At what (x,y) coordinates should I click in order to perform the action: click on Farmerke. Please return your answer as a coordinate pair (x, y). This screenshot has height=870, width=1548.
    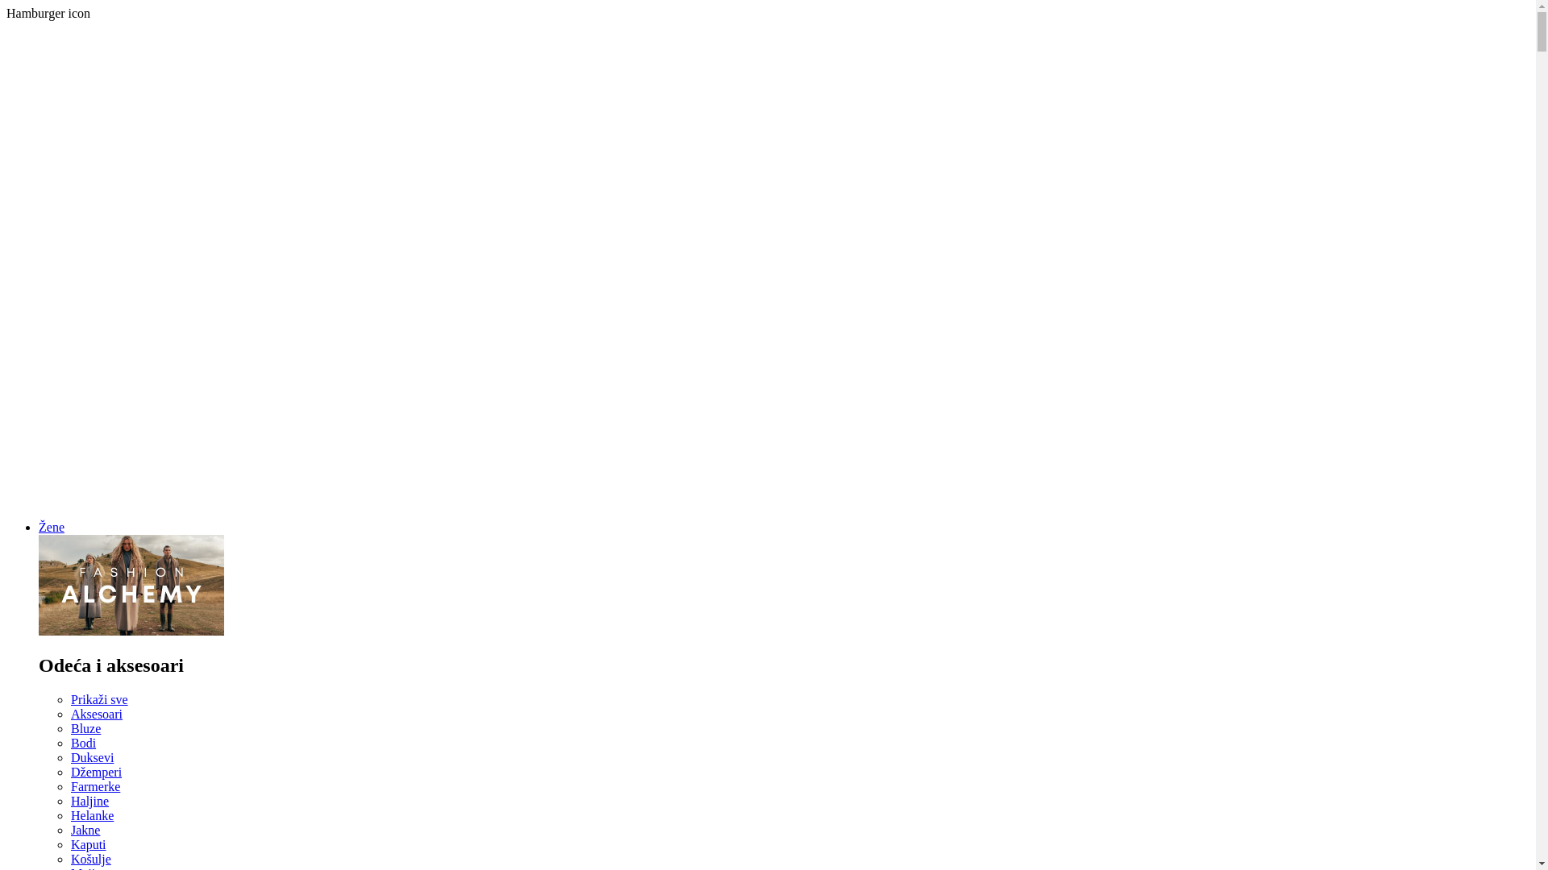
    Looking at the image, I should click on (95, 786).